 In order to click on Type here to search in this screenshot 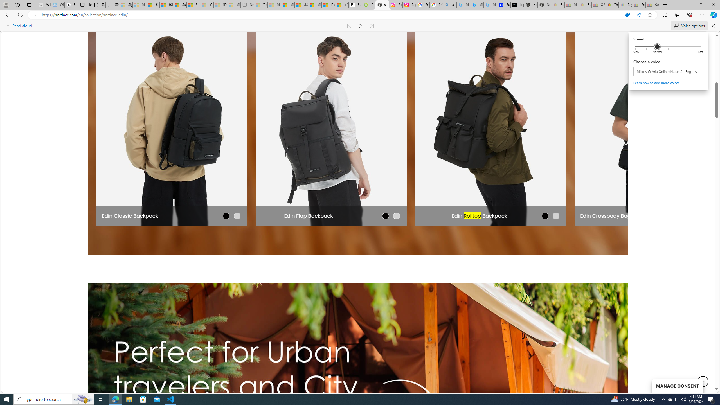, I will do `click(54, 399)`.